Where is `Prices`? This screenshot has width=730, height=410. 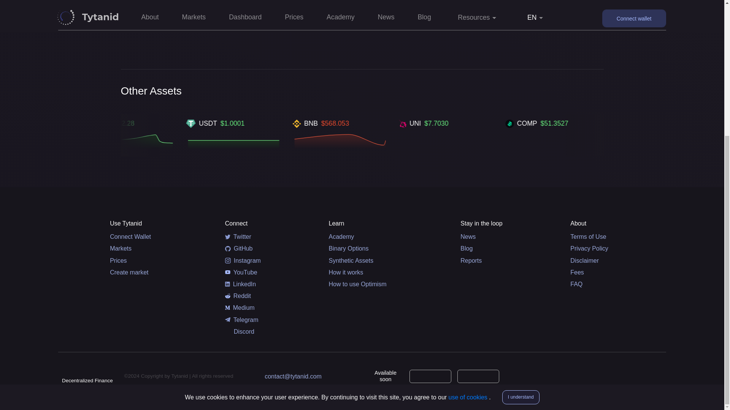
Prices is located at coordinates (160, 260).